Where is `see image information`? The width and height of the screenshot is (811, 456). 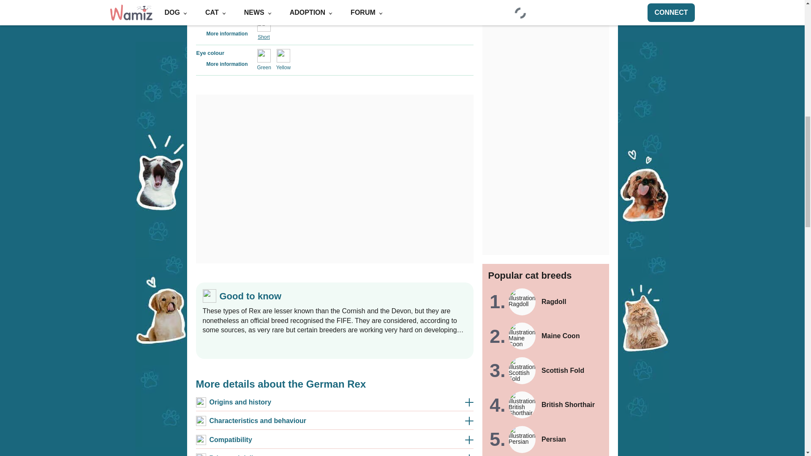
see image information is located at coordinates (199, 33).